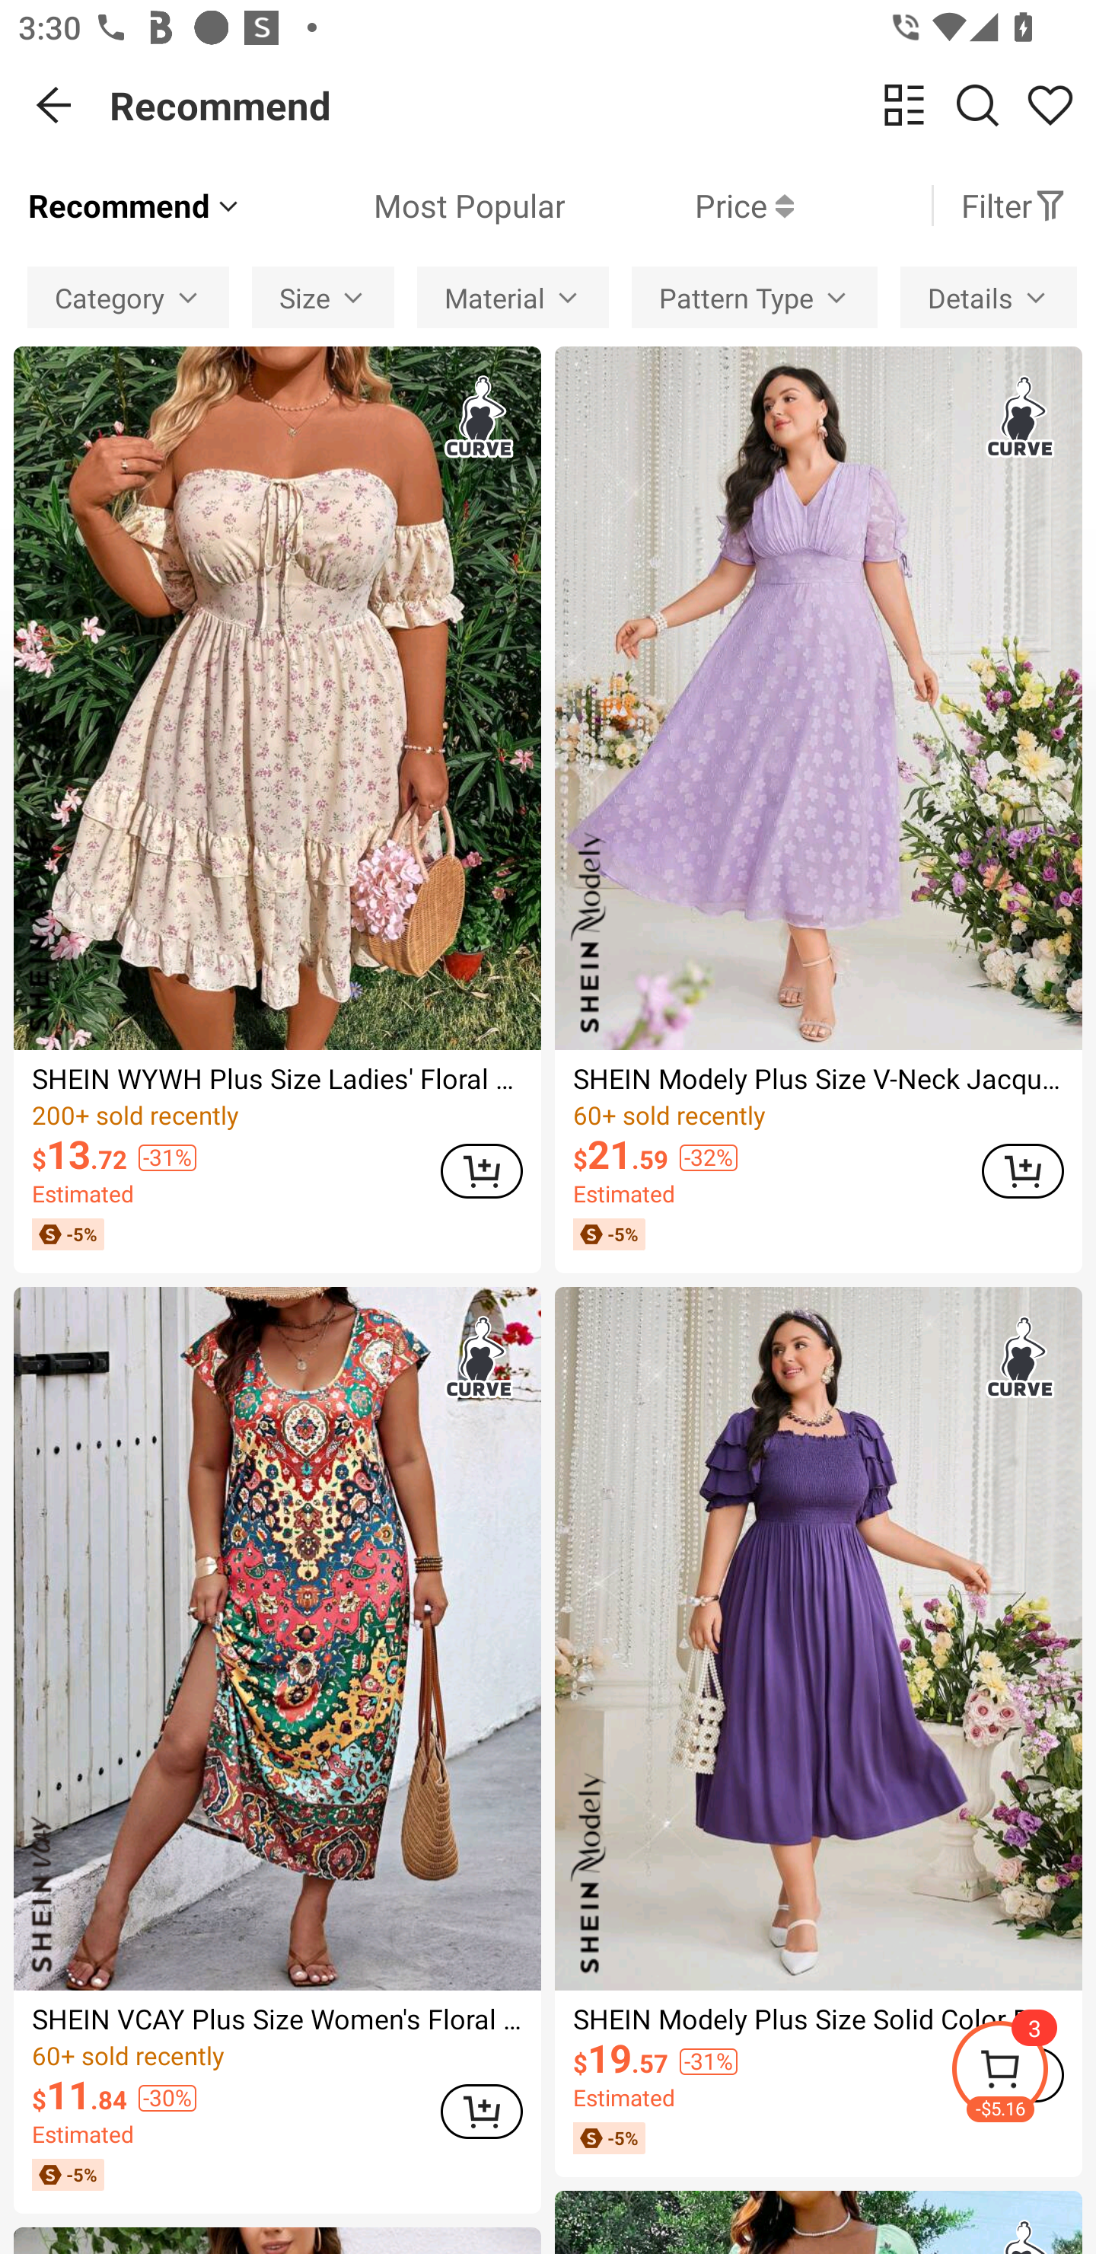  What do you see at coordinates (481, 1170) in the screenshot?
I see `ADD TO CART` at bounding box center [481, 1170].